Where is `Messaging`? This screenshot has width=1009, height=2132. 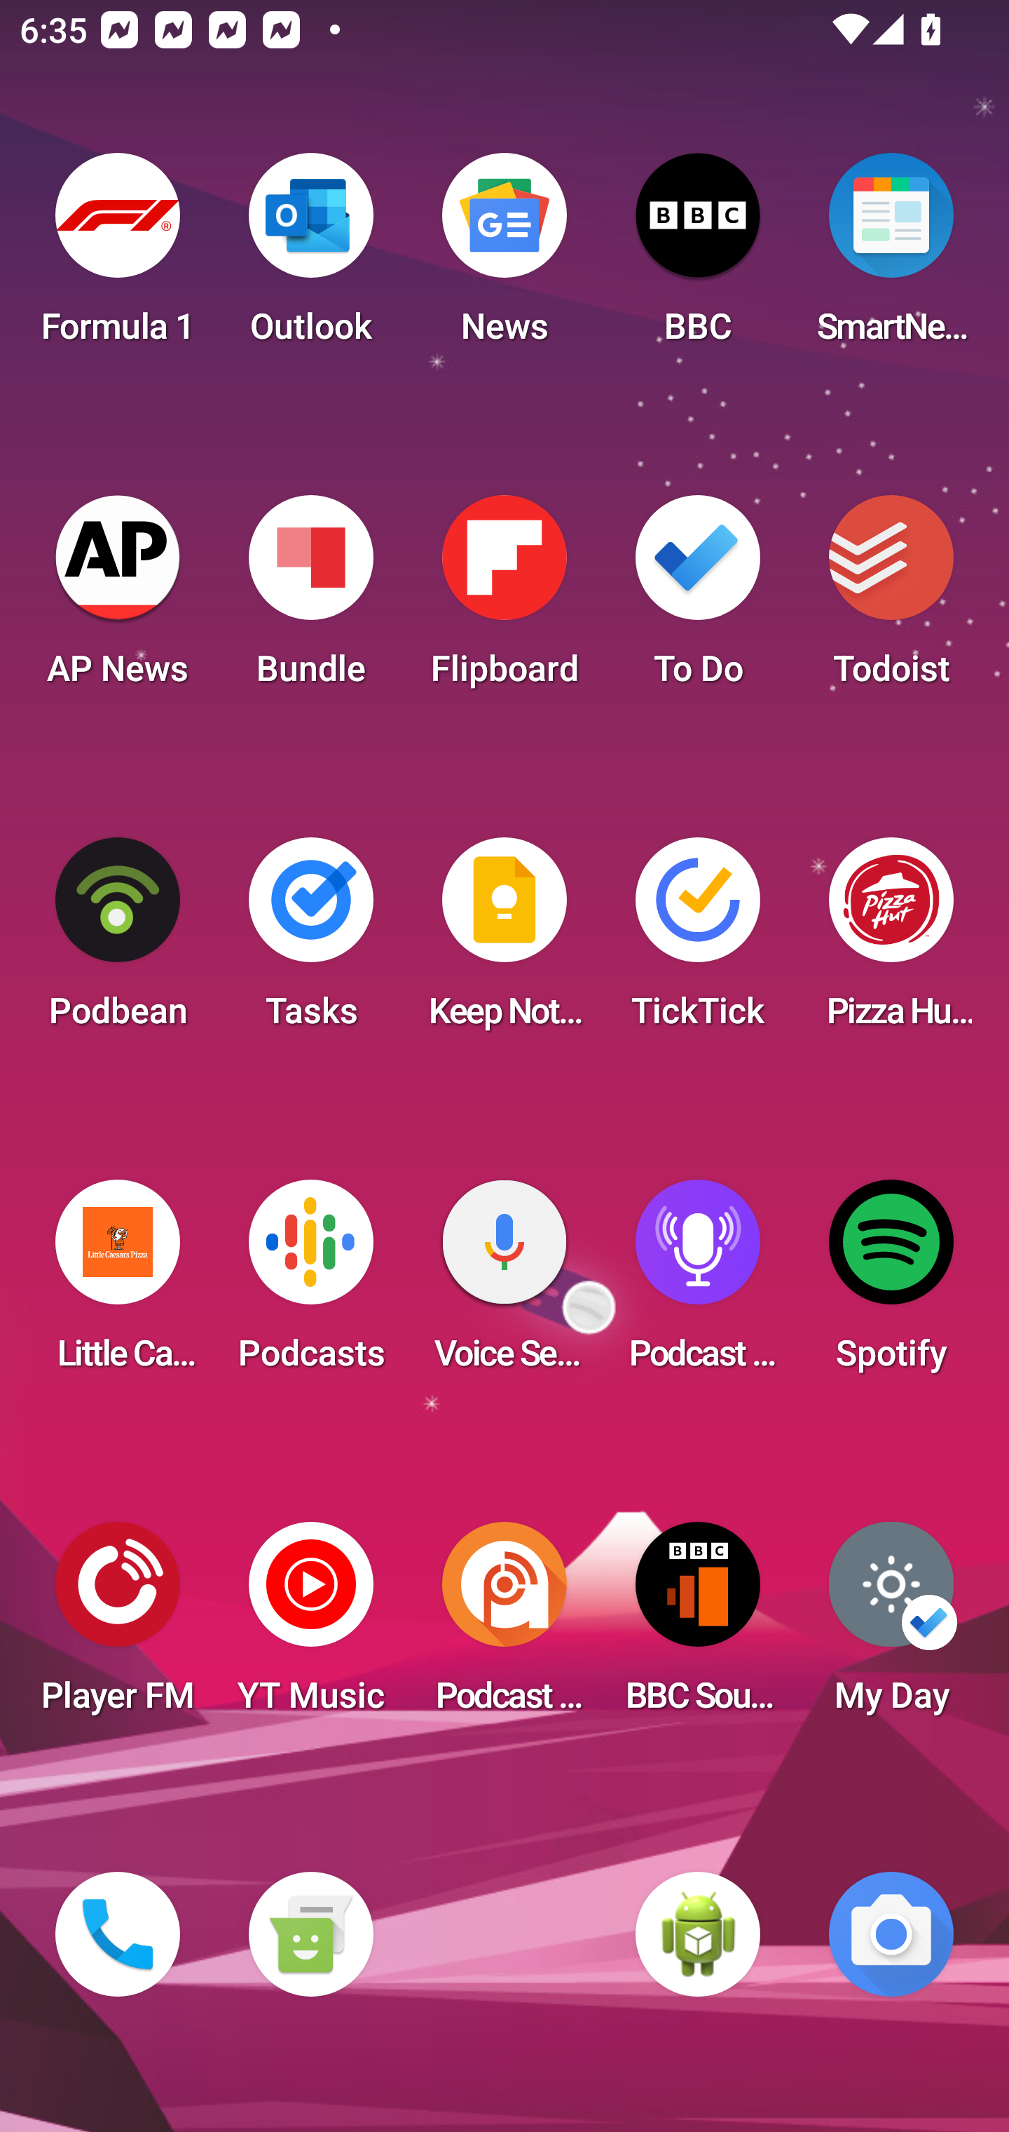
Messaging is located at coordinates (310, 1934).